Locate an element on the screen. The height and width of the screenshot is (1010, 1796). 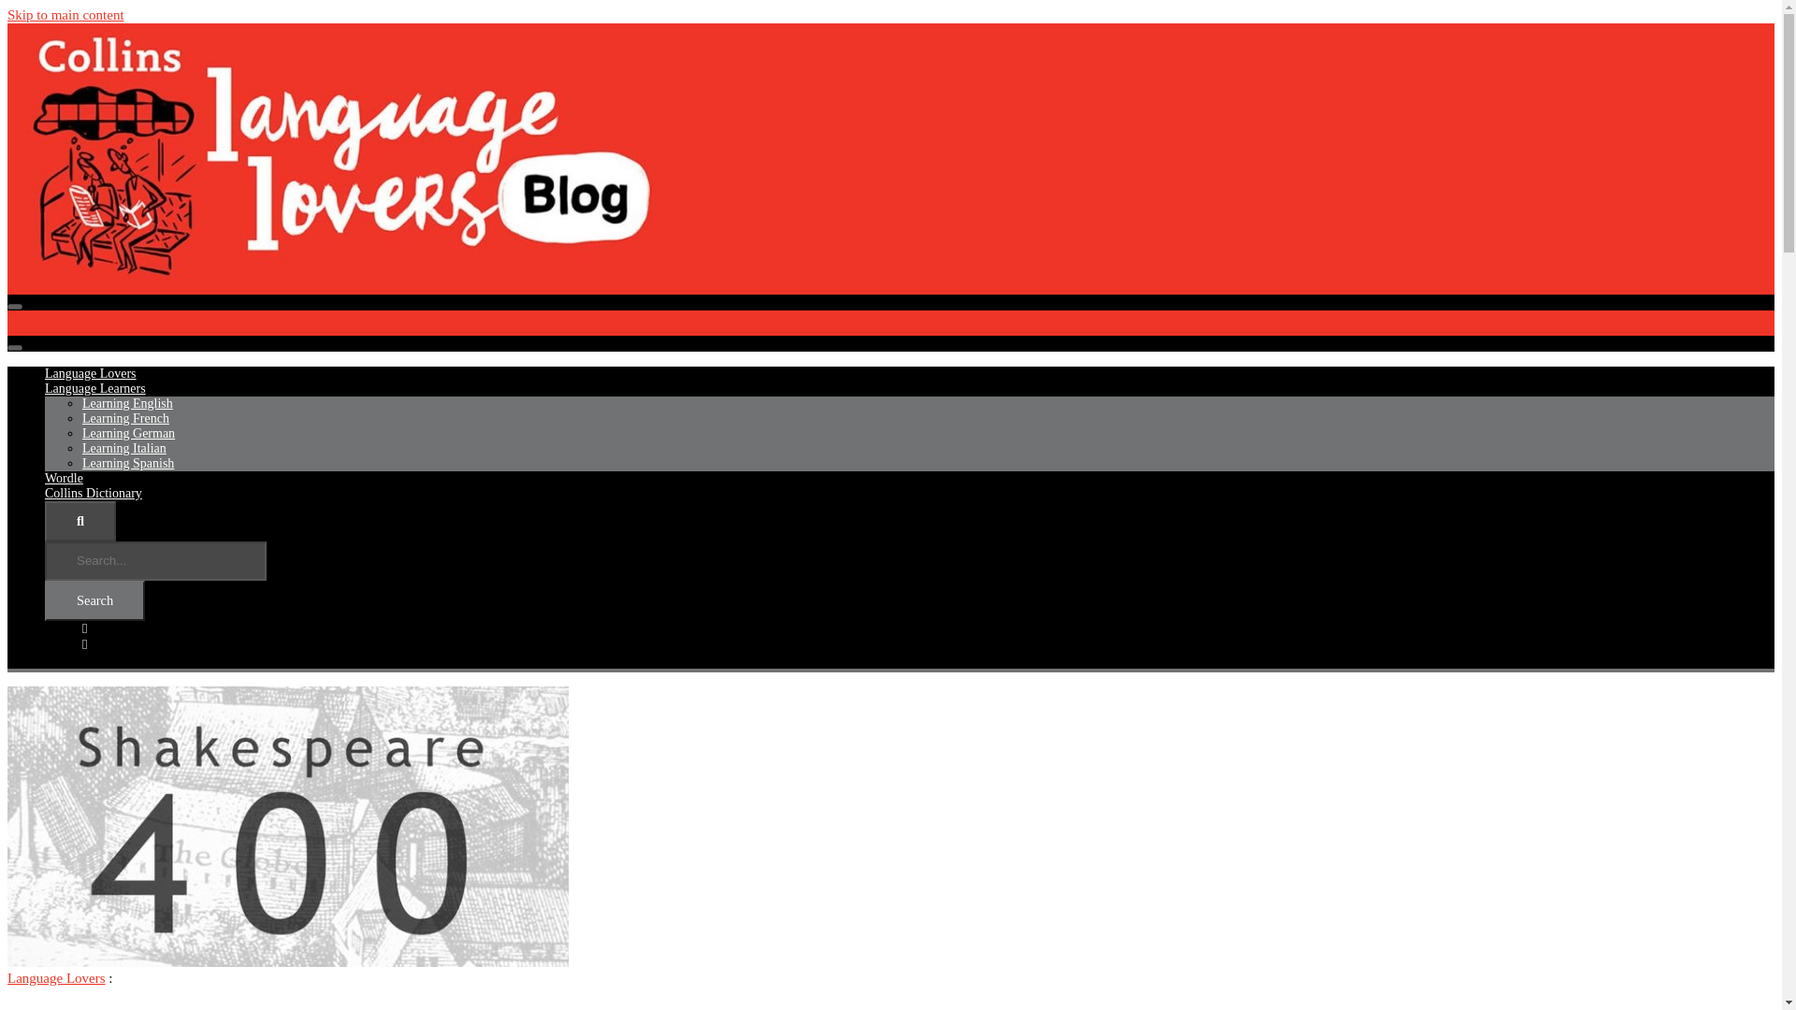
Skip to main content is located at coordinates (65, 14).